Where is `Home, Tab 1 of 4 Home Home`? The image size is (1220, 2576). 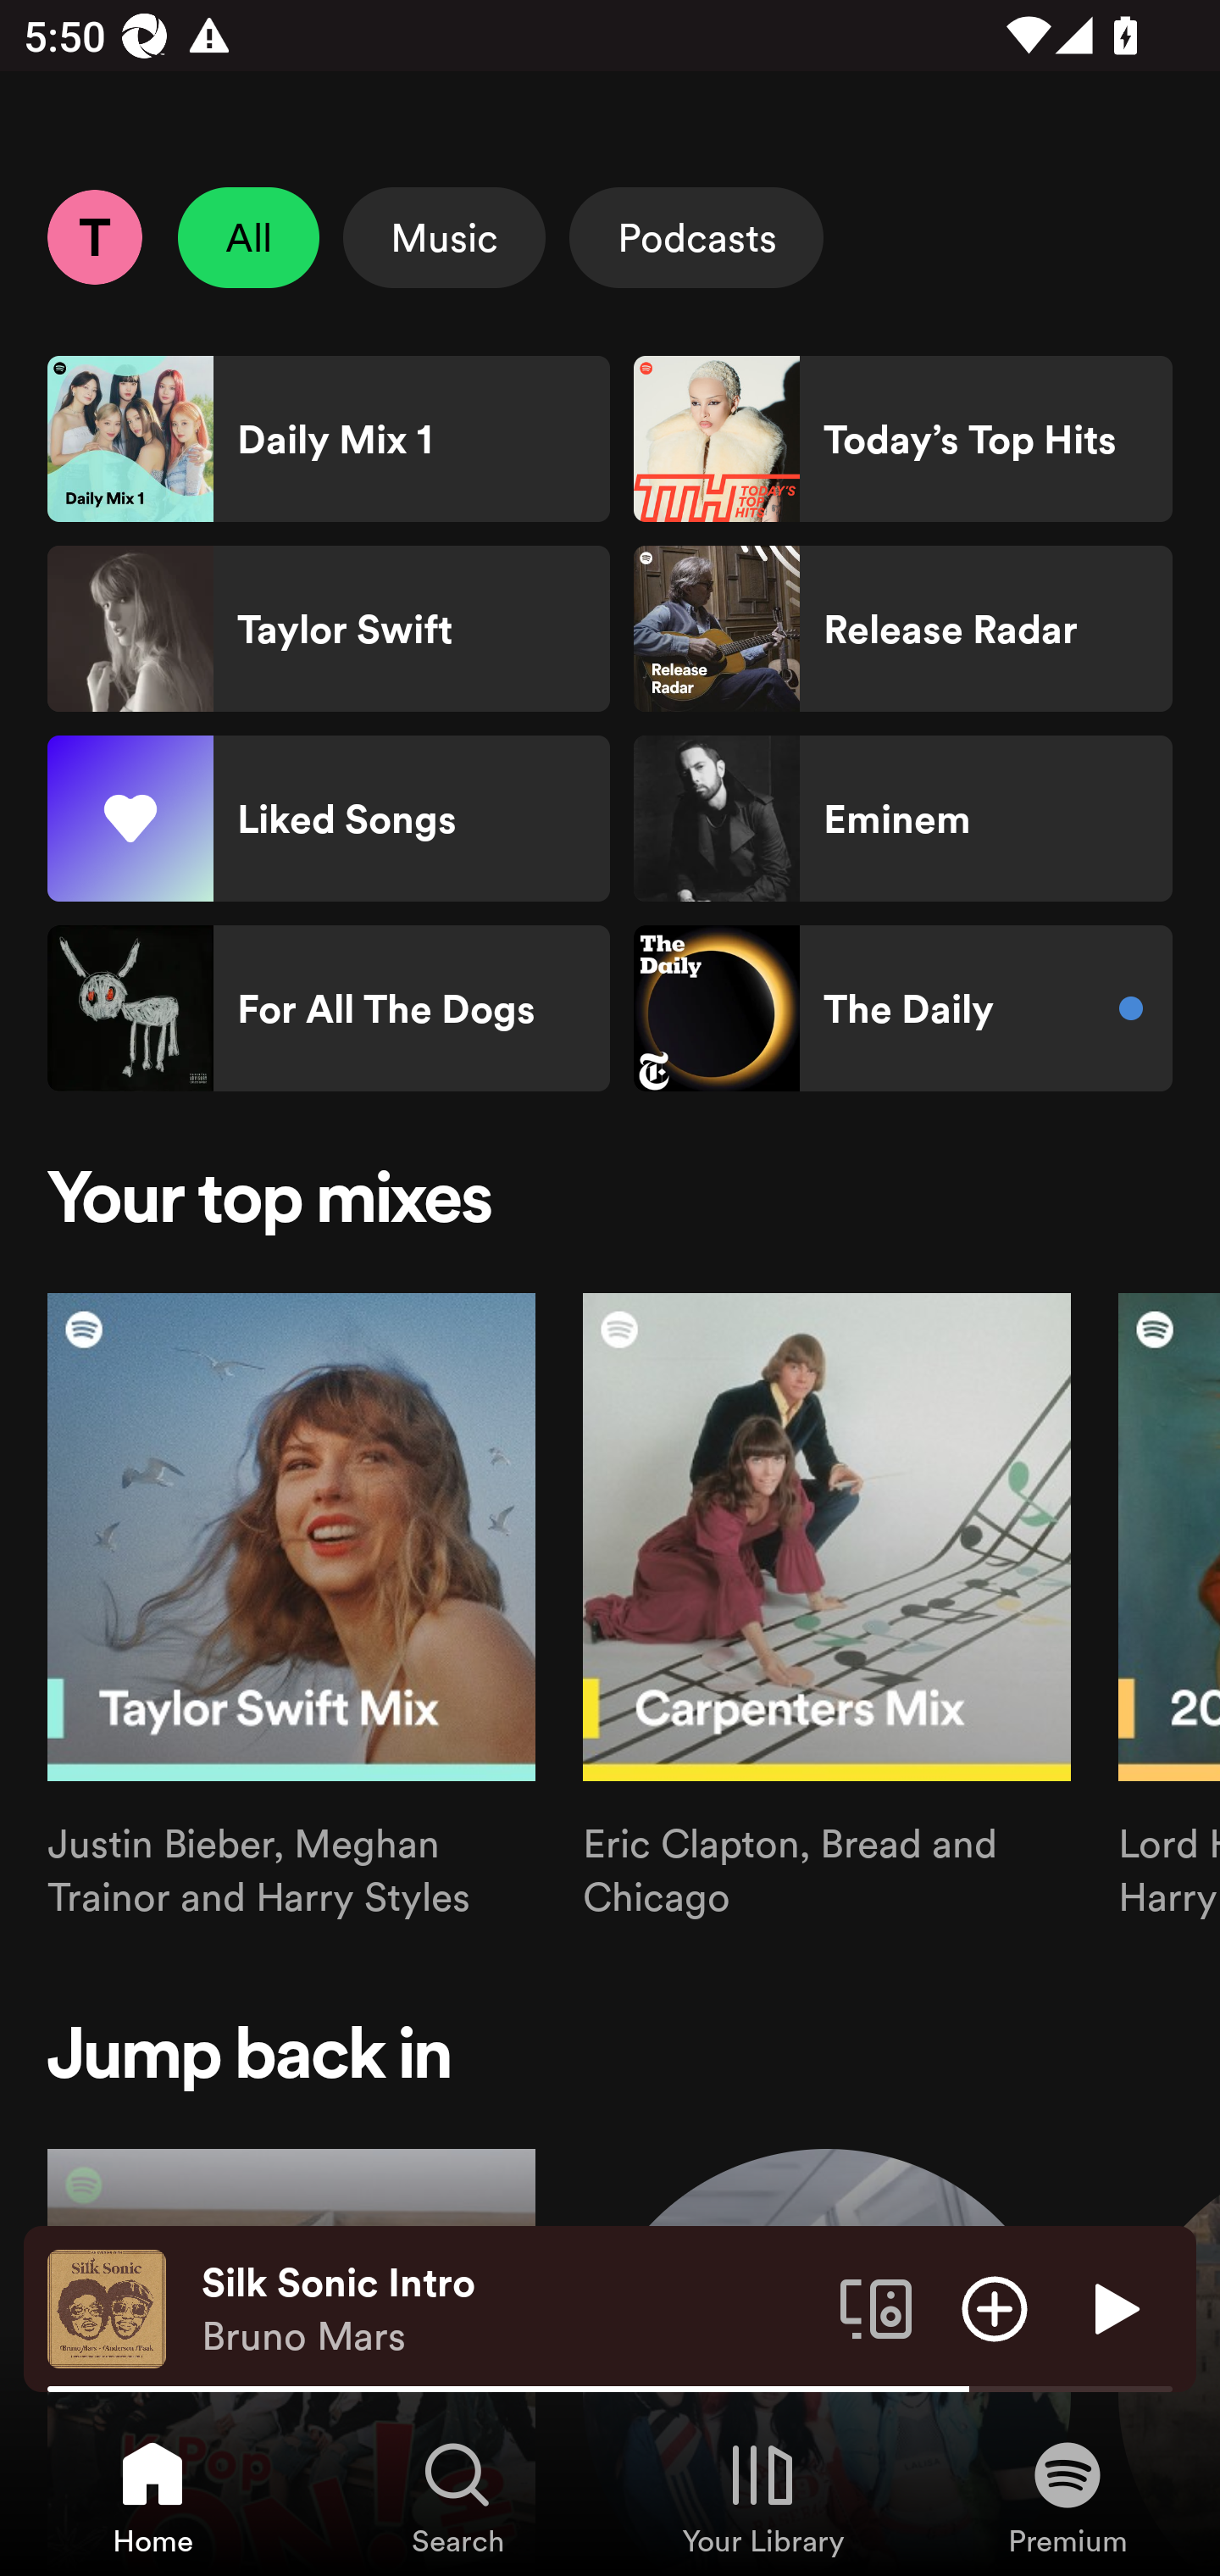
Home, Tab 1 of 4 Home Home is located at coordinates (152, 2496).